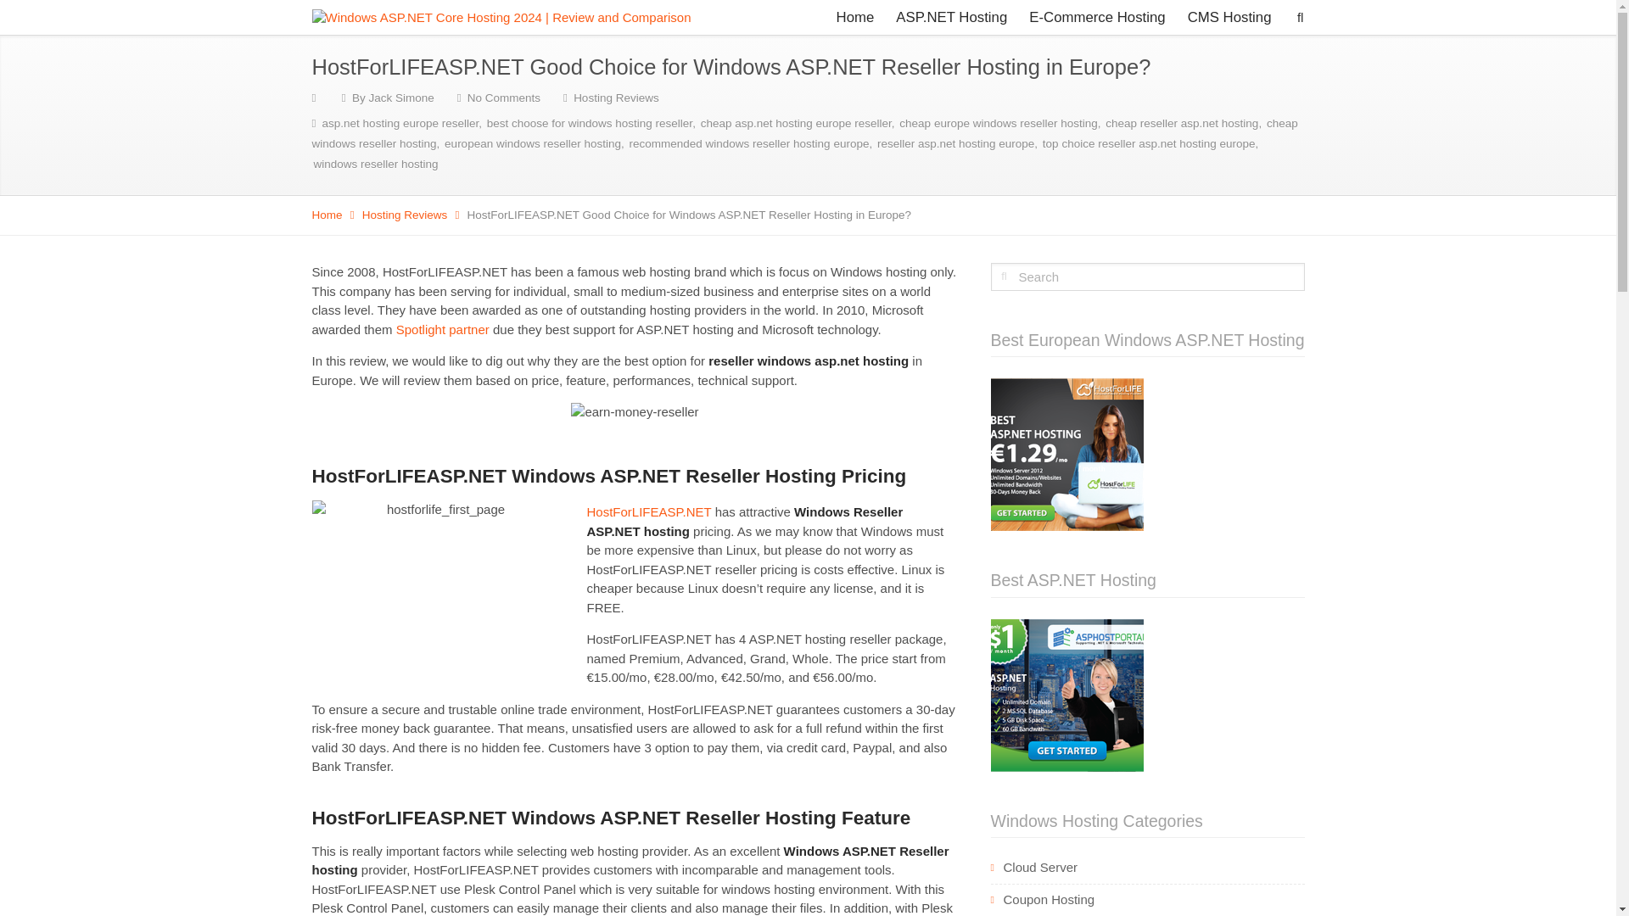 Image resolution: width=1629 pixels, height=916 pixels. What do you see at coordinates (796, 124) in the screenshot?
I see `cheap asp.net hosting europe reseller` at bounding box center [796, 124].